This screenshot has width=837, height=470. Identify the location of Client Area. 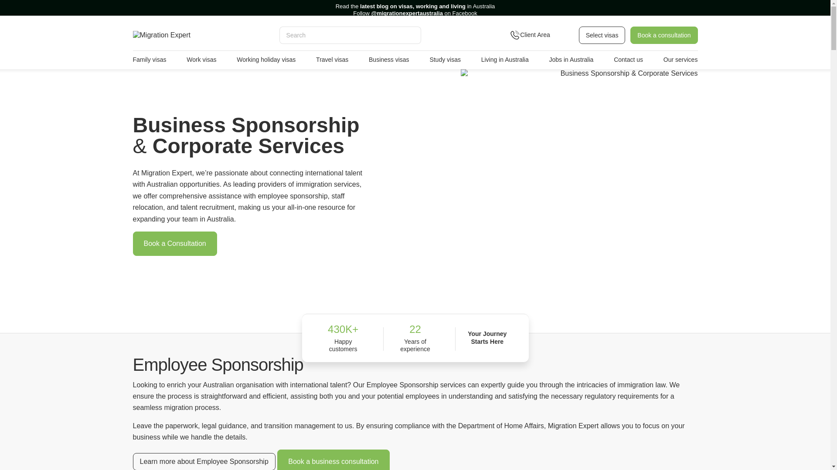
(541, 35).